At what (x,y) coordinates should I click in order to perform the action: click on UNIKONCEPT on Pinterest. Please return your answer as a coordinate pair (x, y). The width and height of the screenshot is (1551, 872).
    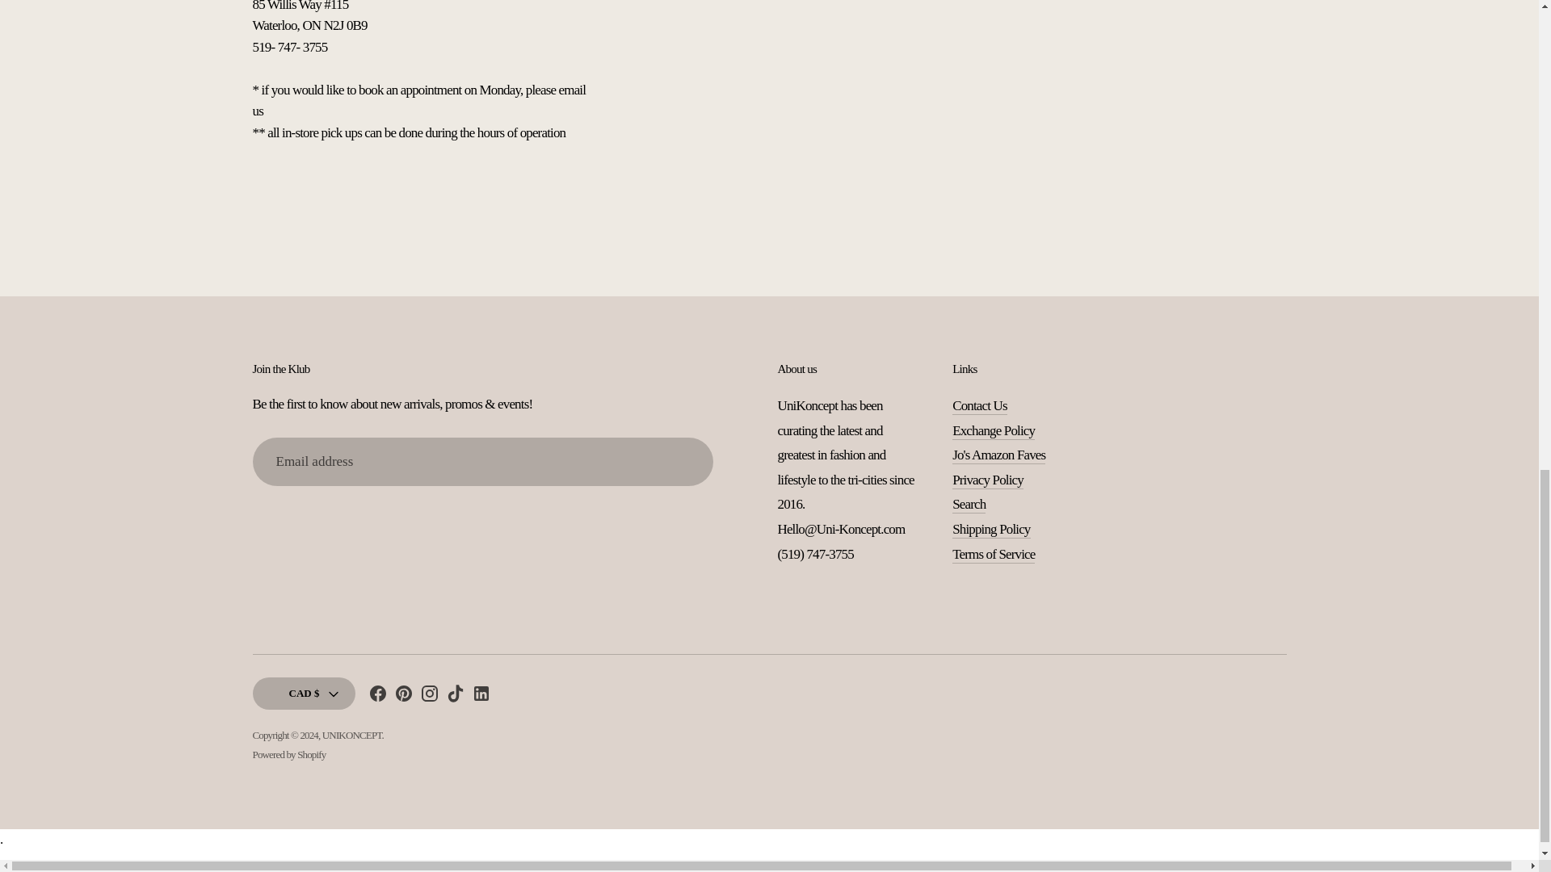
    Looking at the image, I should click on (404, 697).